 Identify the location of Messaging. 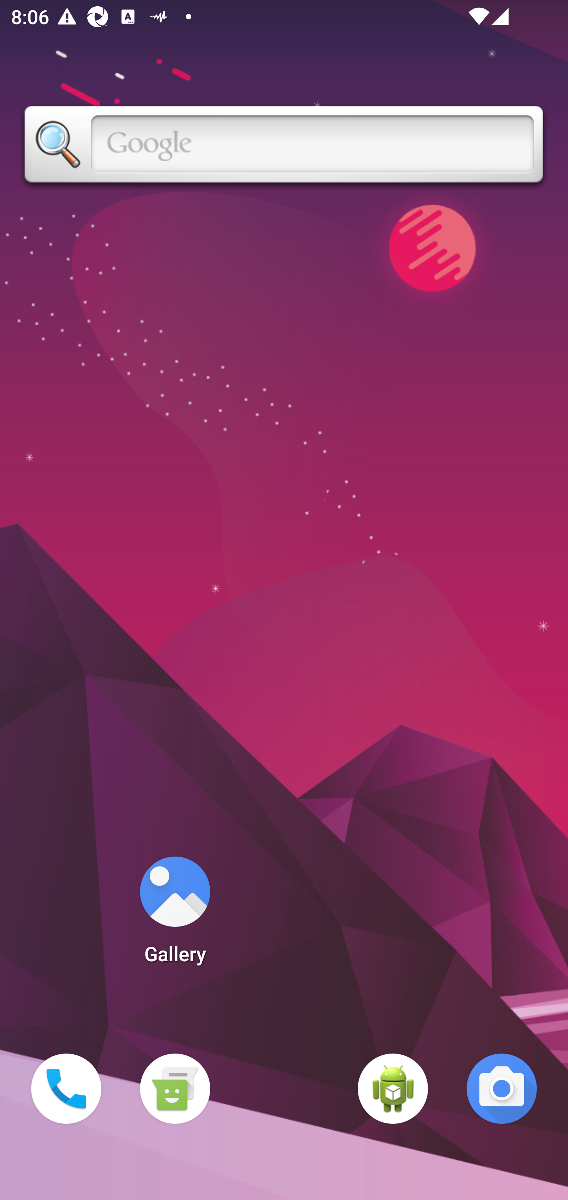
(175, 1089).